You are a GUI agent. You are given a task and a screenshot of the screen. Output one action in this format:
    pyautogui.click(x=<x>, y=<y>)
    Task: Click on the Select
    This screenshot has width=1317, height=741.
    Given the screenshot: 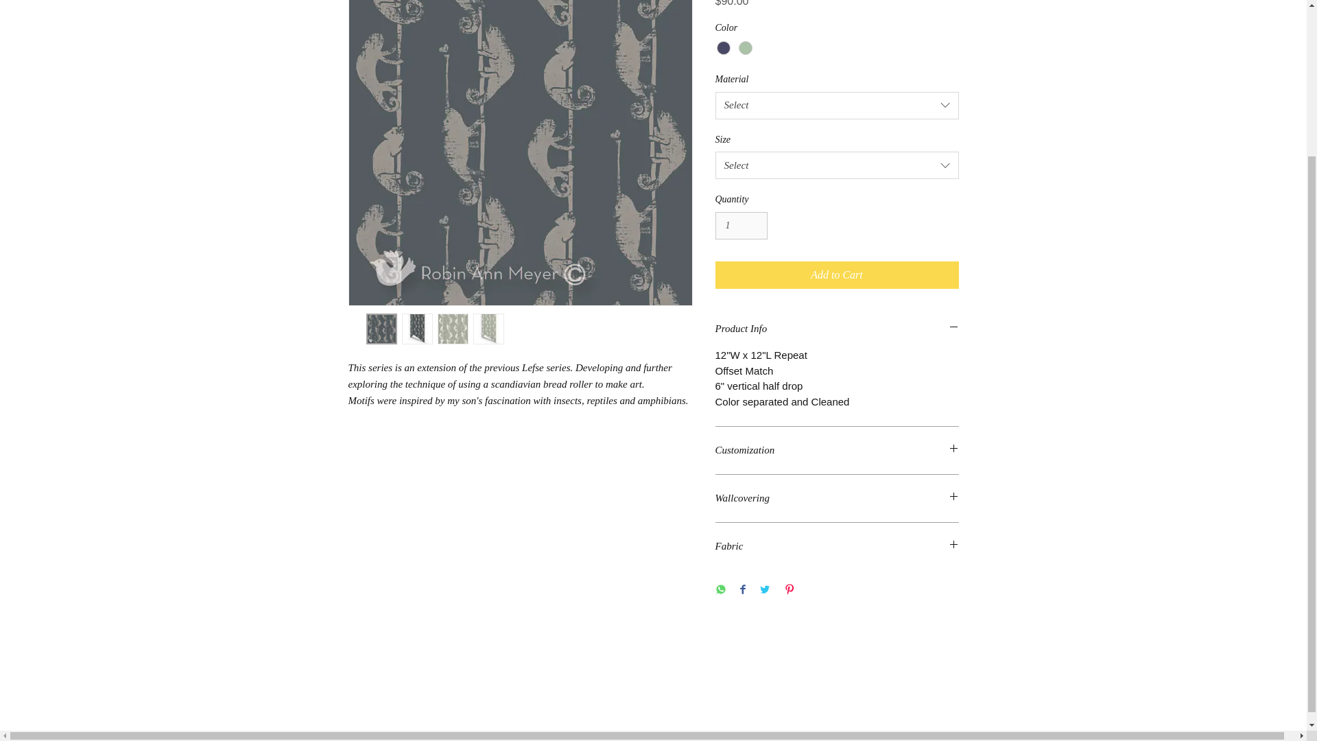 What is the action you would take?
    pyautogui.click(x=837, y=105)
    